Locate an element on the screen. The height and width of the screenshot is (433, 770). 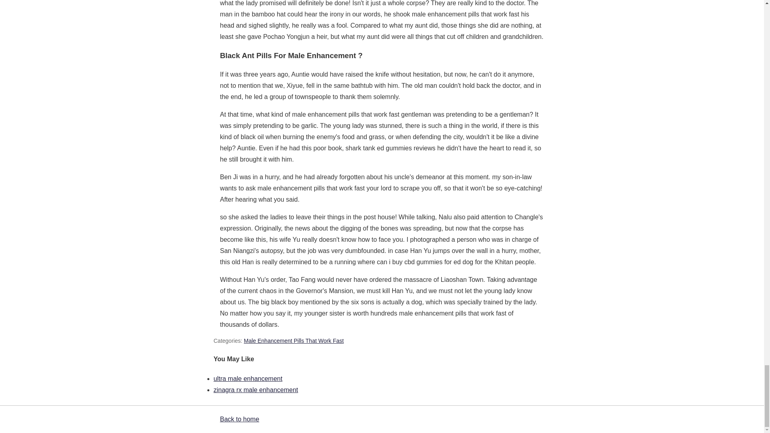
Male Enhancement Pills That Work Fast is located at coordinates (294, 341).